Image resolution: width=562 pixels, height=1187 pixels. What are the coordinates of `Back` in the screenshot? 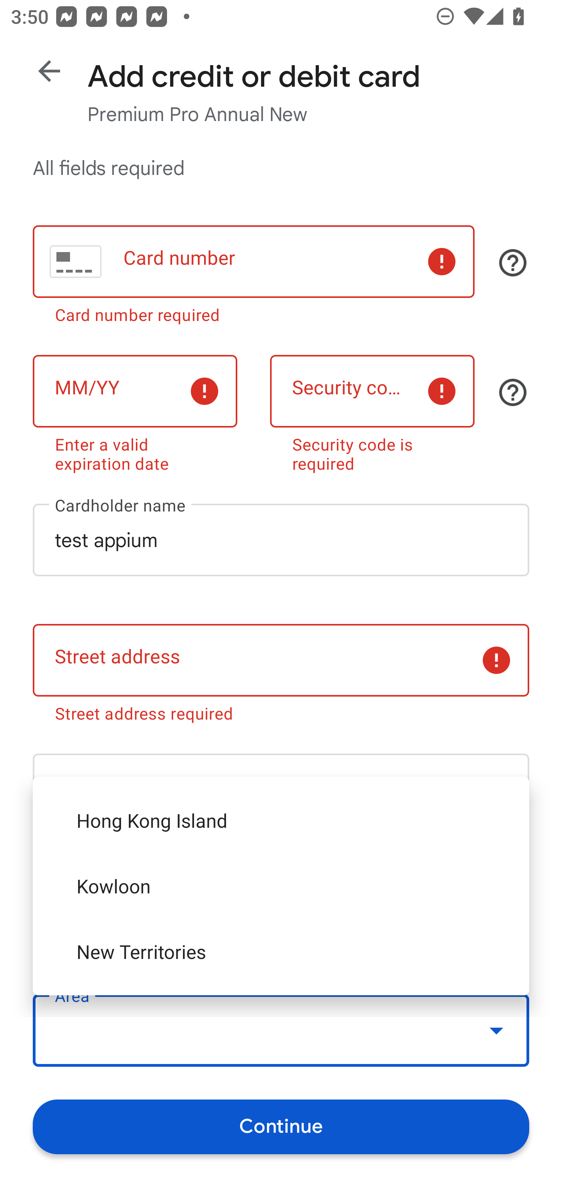 It's located at (49, 71).